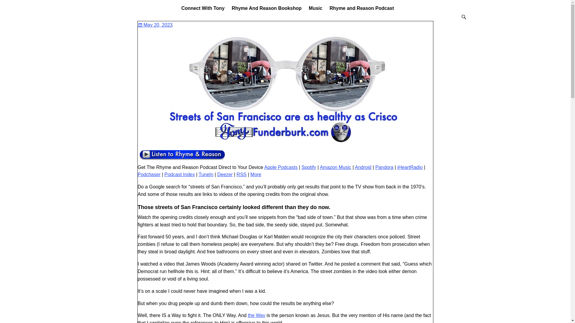 This screenshot has height=323, width=575. I want to click on Podcast Index, so click(180, 174).